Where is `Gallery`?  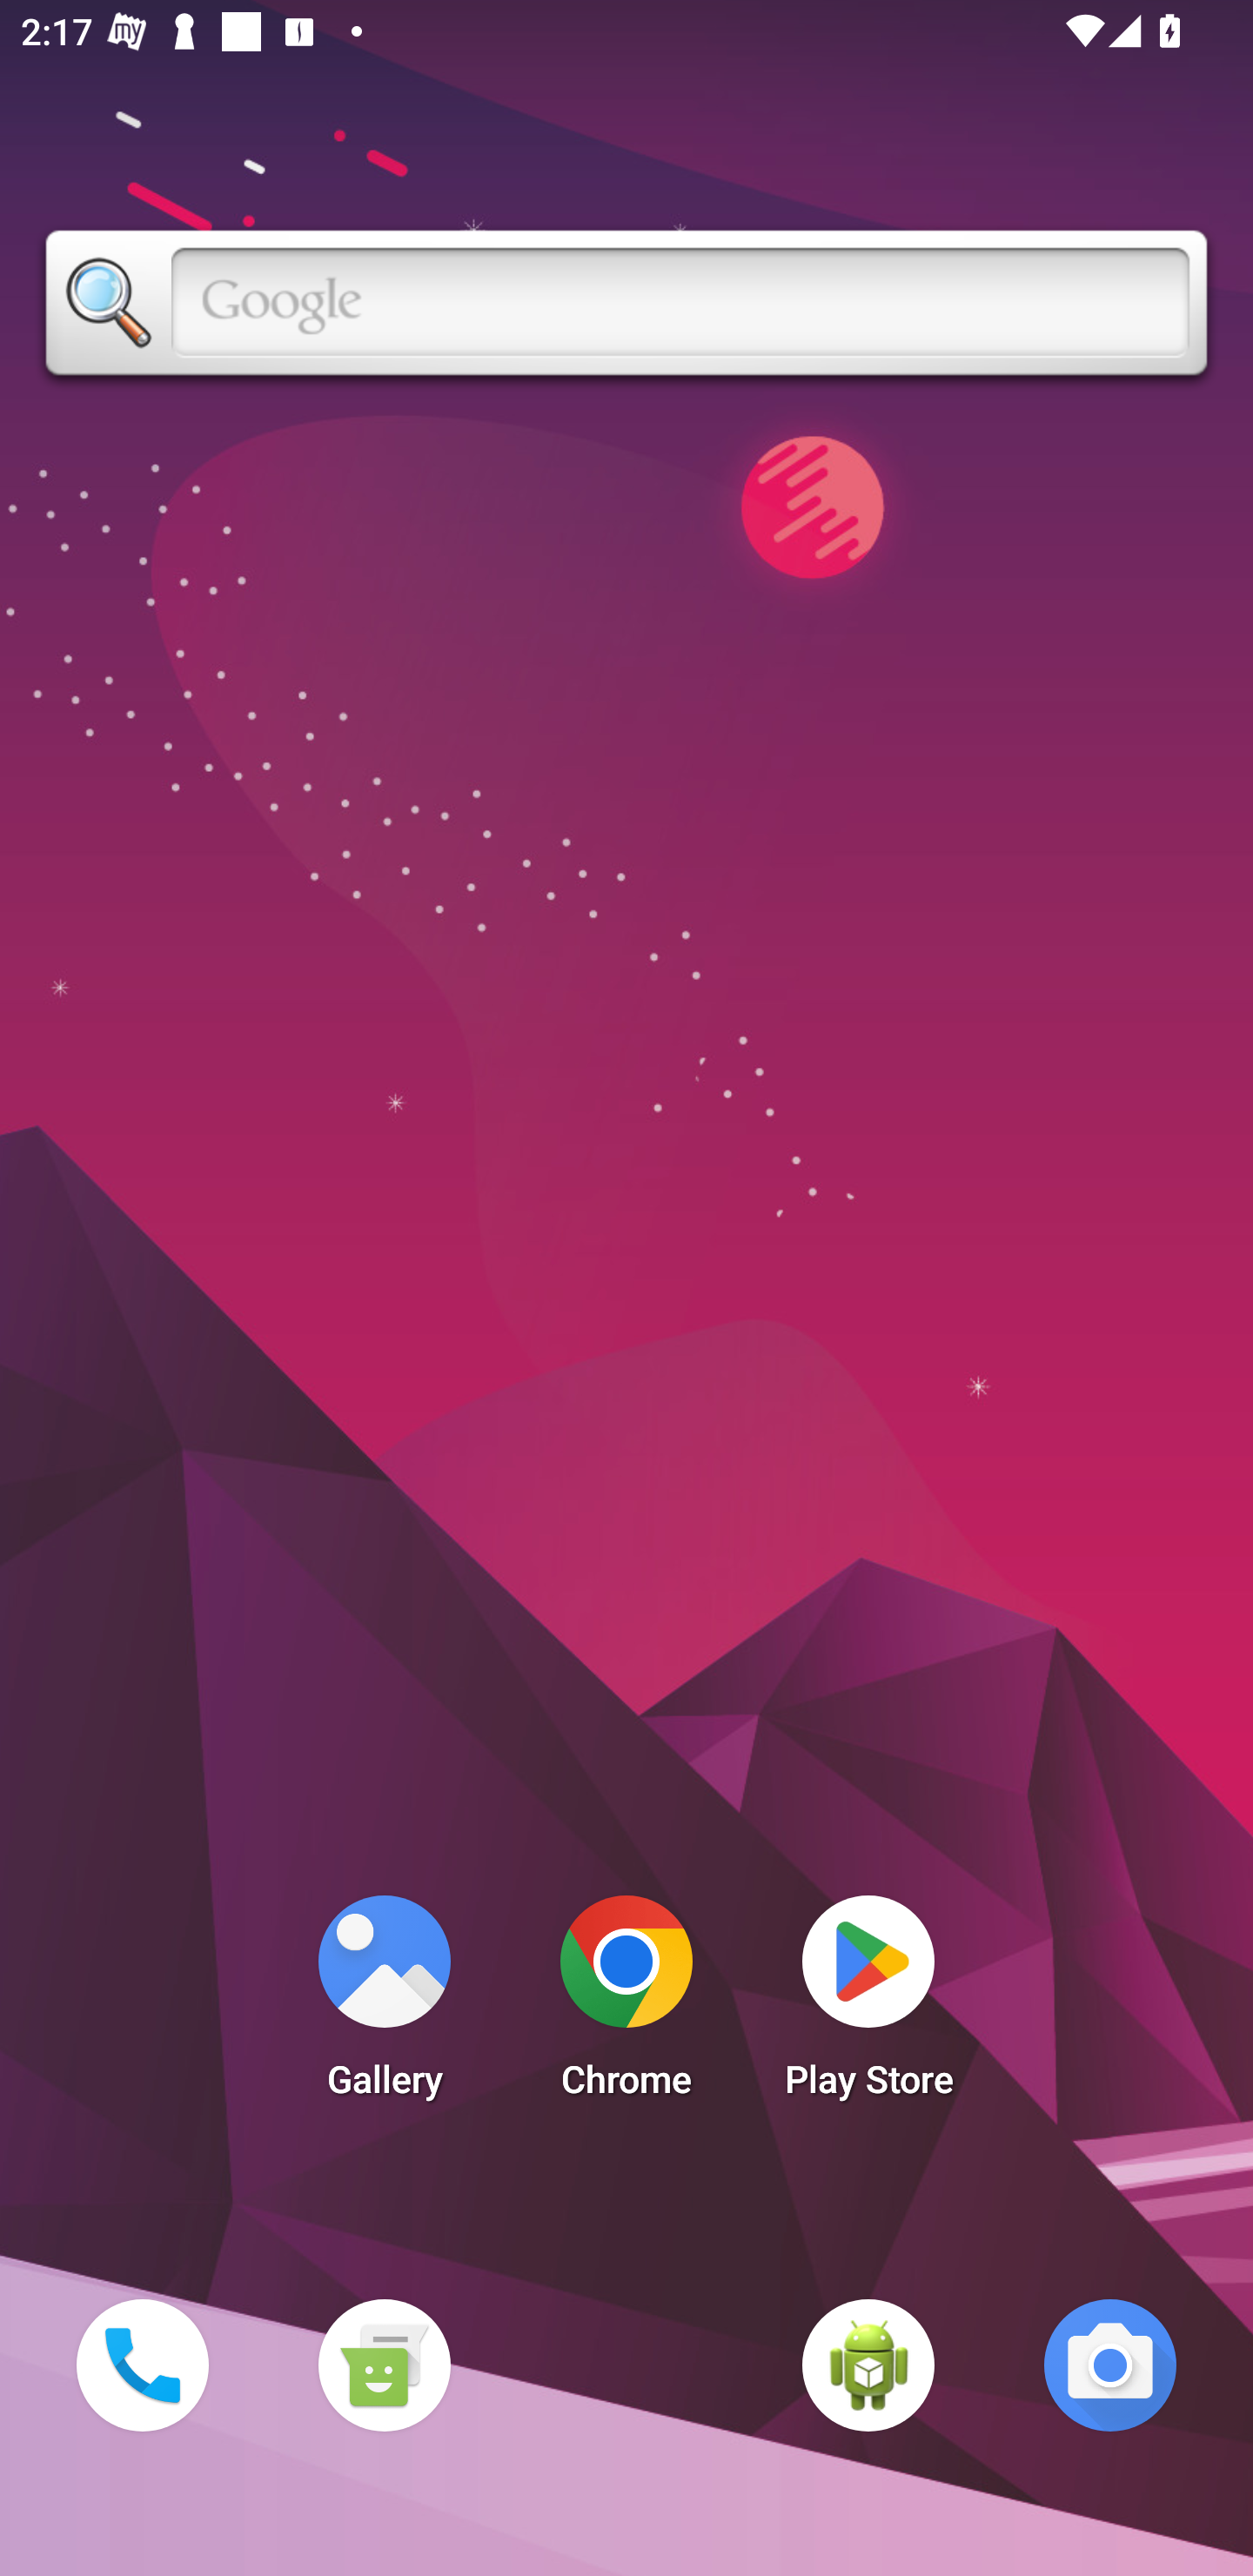
Gallery is located at coordinates (384, 2005).